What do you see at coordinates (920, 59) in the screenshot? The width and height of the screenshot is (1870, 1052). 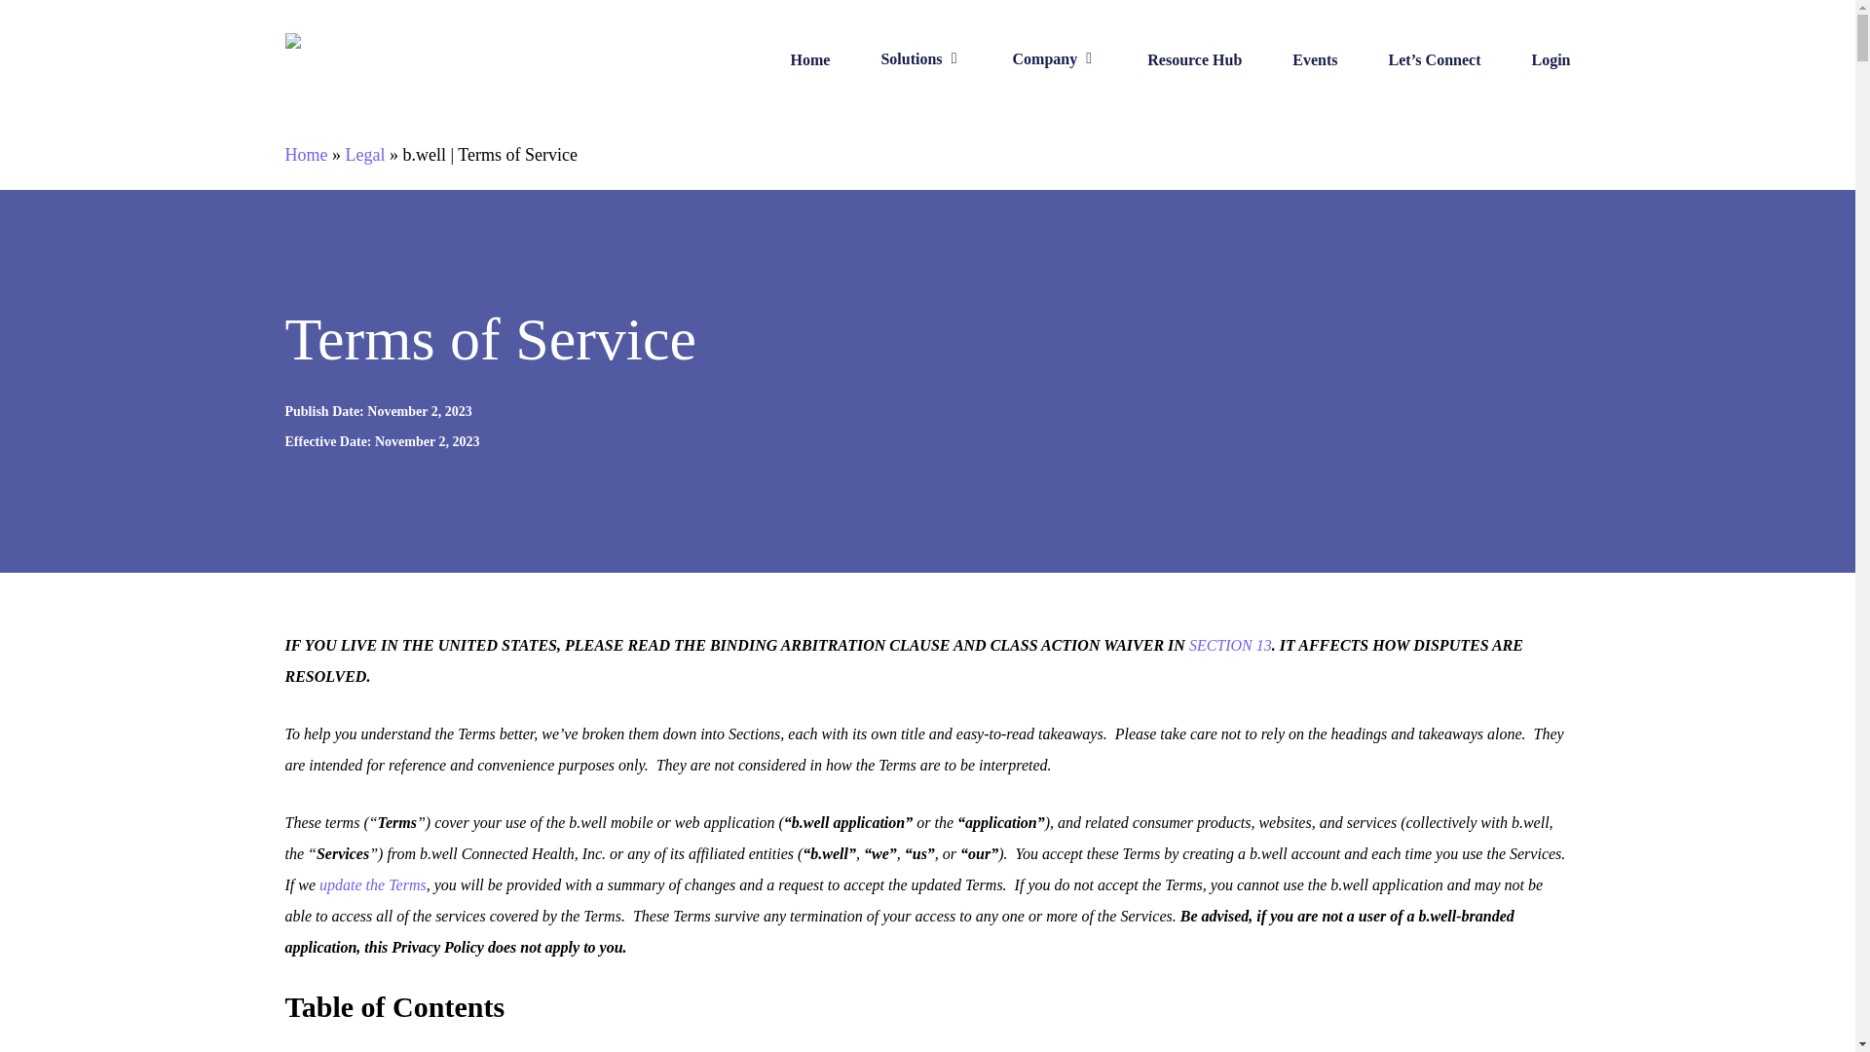 I see `Solutions` at bounding box center [920, 59].